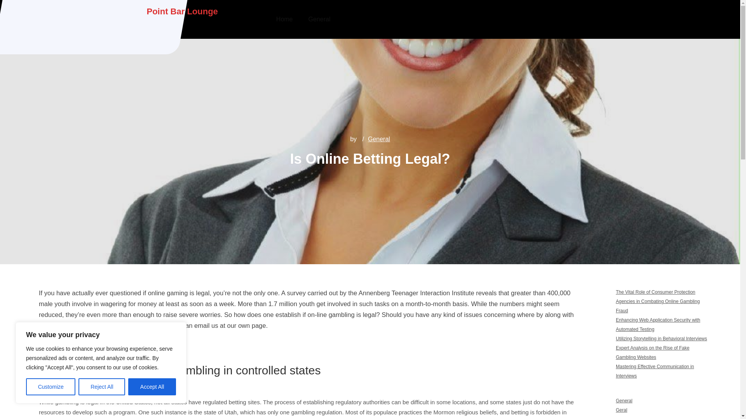  I want to click on Enhancing Web Application Security with Automated Testing, so click(658, 324).